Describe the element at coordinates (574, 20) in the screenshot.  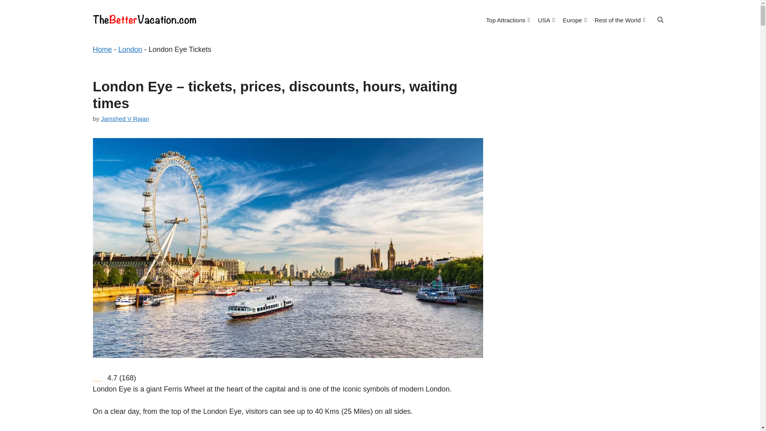
I see `Europe` at that location.